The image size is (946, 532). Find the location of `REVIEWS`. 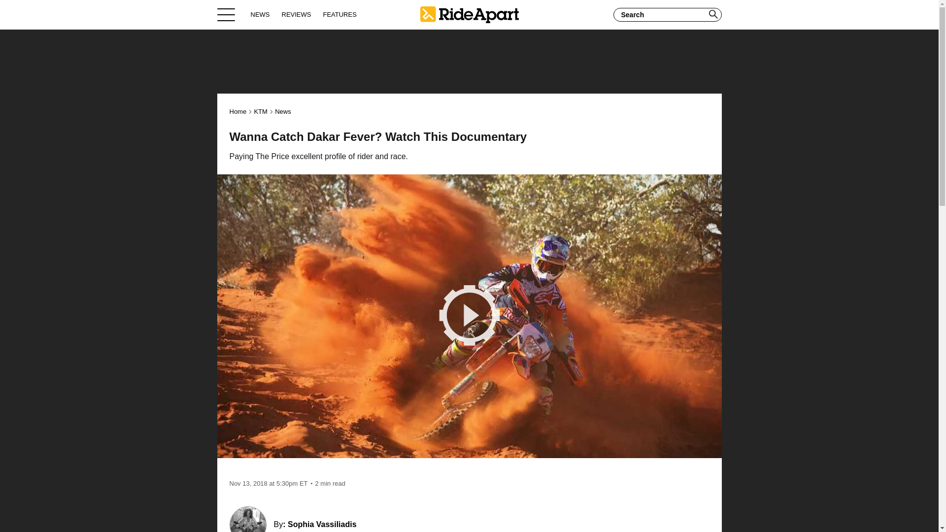

REVIEWS is located at coordinates (297, 14).